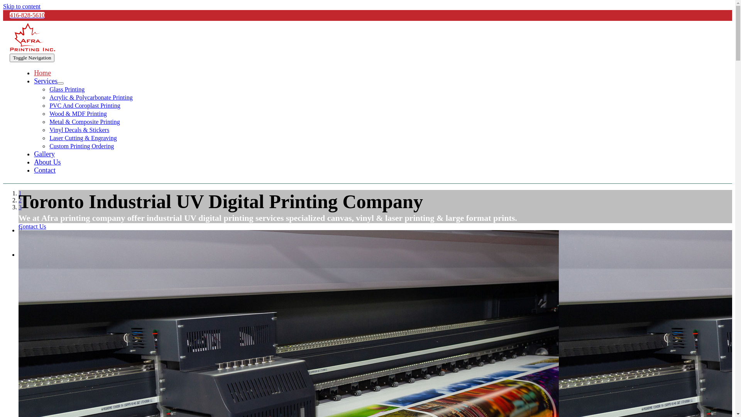 The height and width of the screenshot is (417, 741). I want to click on Home, so click(42, 73).